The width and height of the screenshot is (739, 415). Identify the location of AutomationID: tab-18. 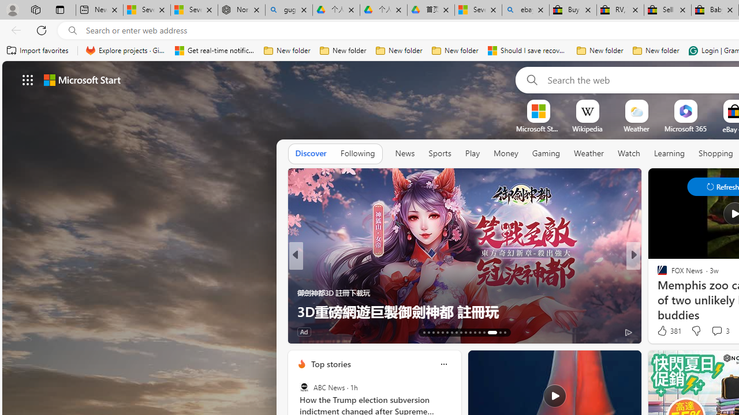
(447, 332).